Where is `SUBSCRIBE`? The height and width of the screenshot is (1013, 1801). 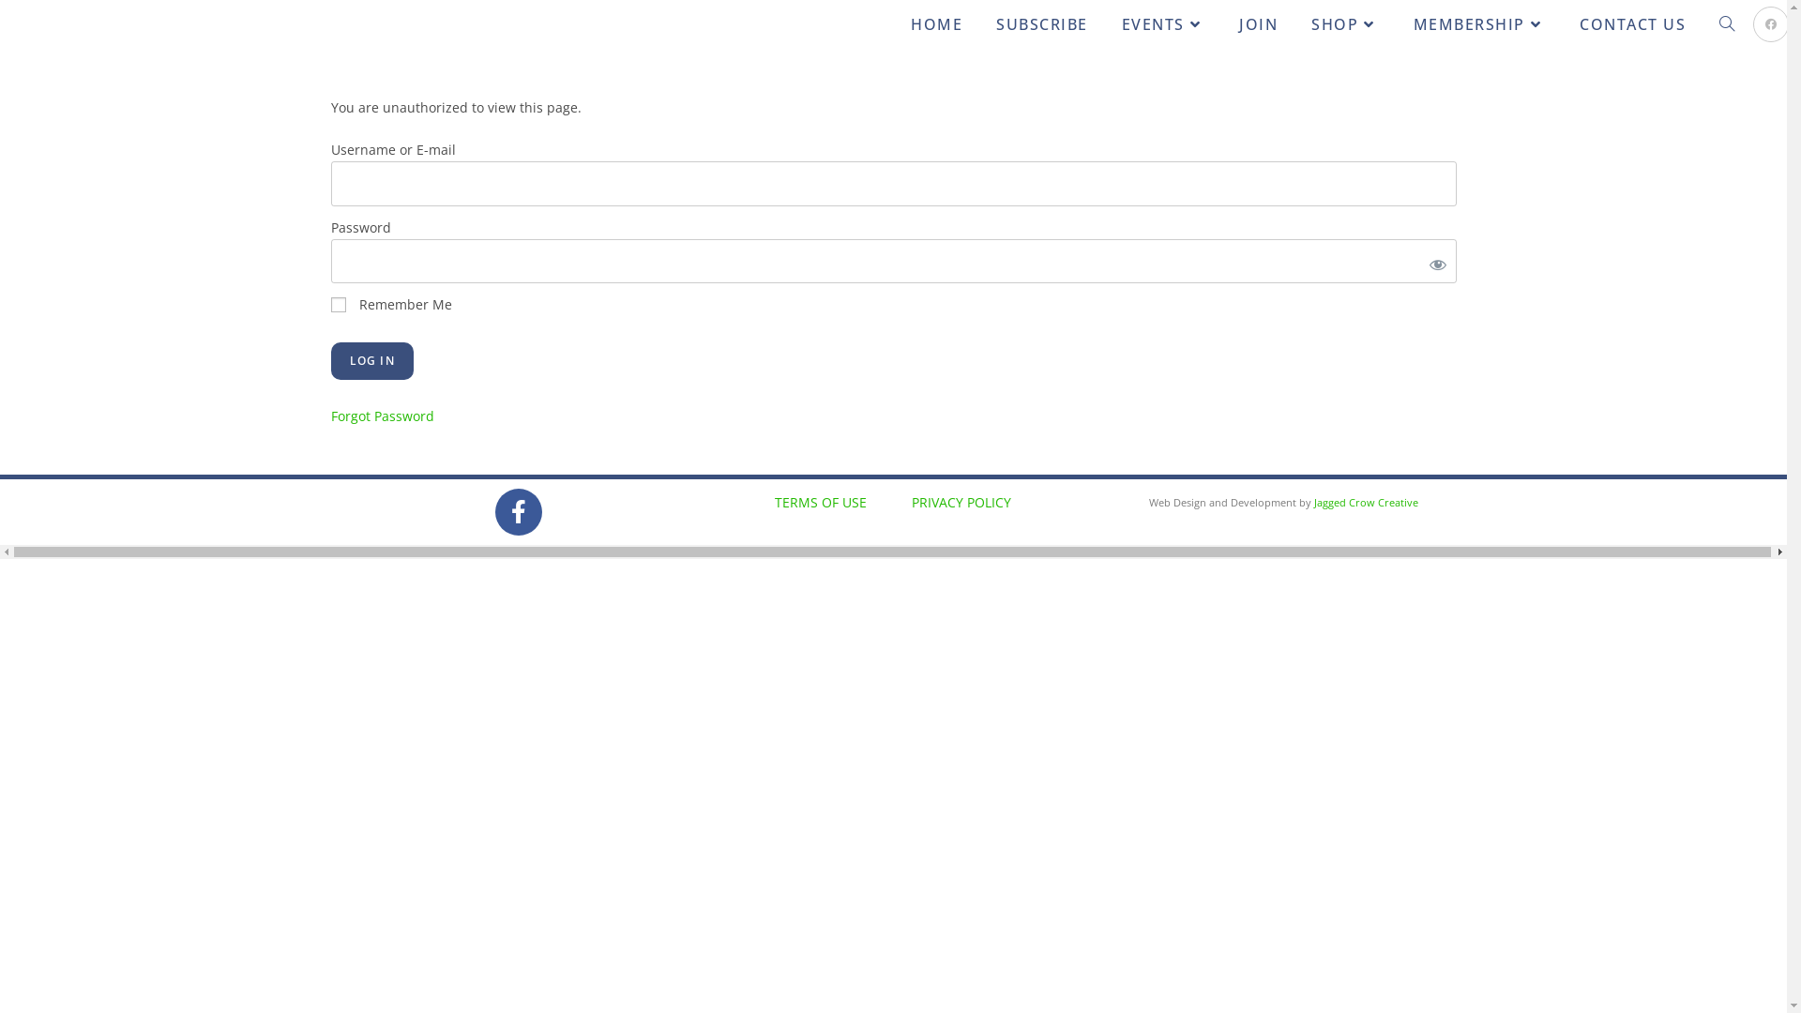
SUBSCRIBE is located at coordinates (1042, 24).